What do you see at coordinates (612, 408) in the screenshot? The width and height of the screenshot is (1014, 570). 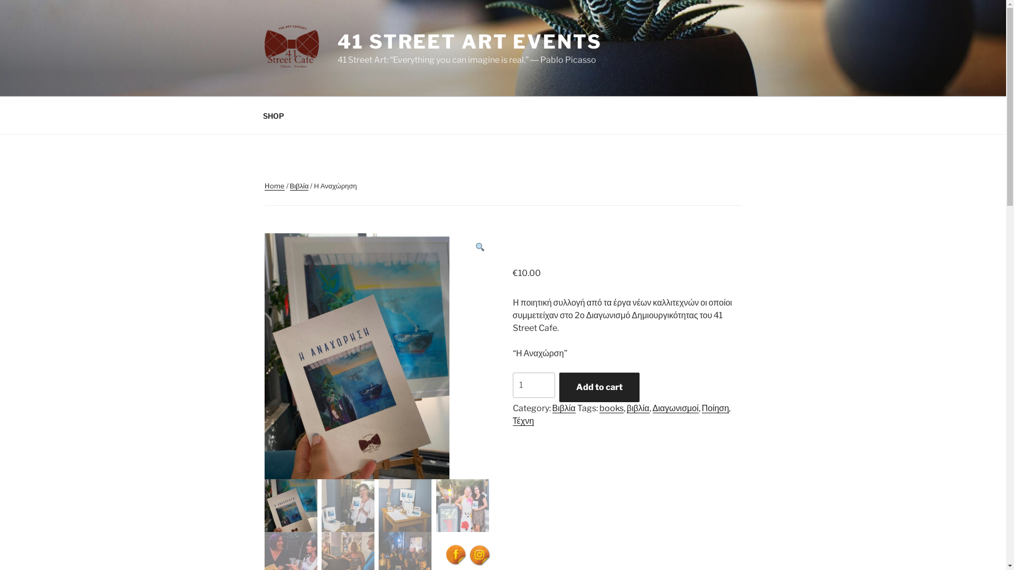 I see `books` at bounding box center [612, 408].